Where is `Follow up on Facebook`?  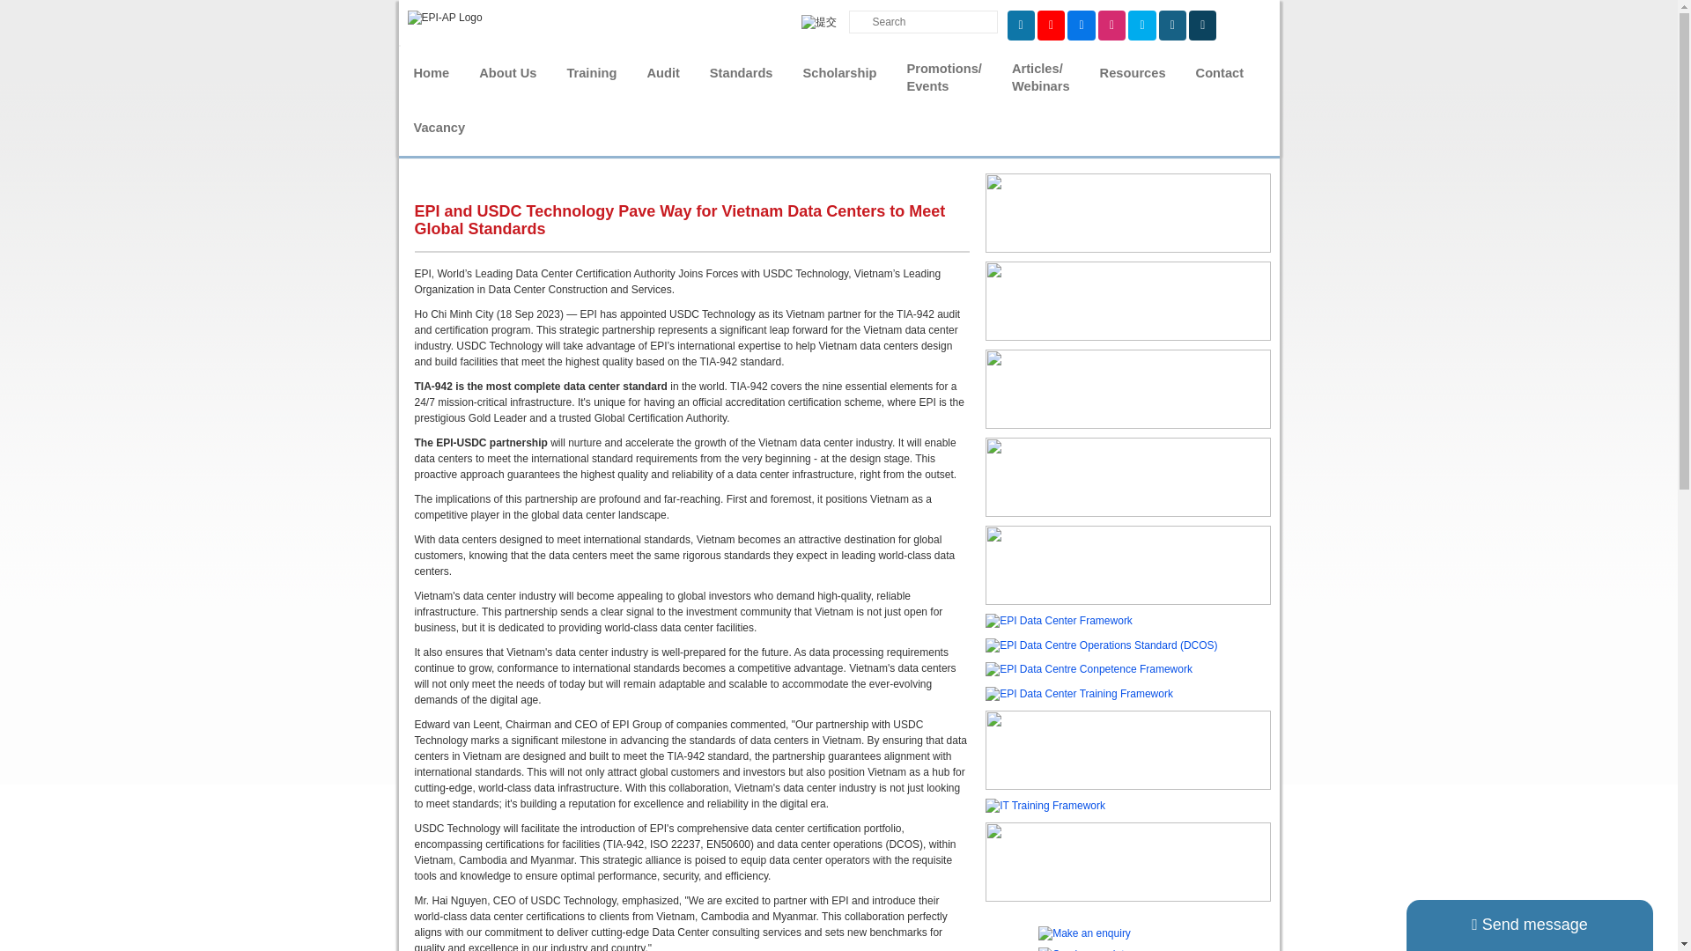 Follow up on Facebook is located at coordinates (1080, 25).